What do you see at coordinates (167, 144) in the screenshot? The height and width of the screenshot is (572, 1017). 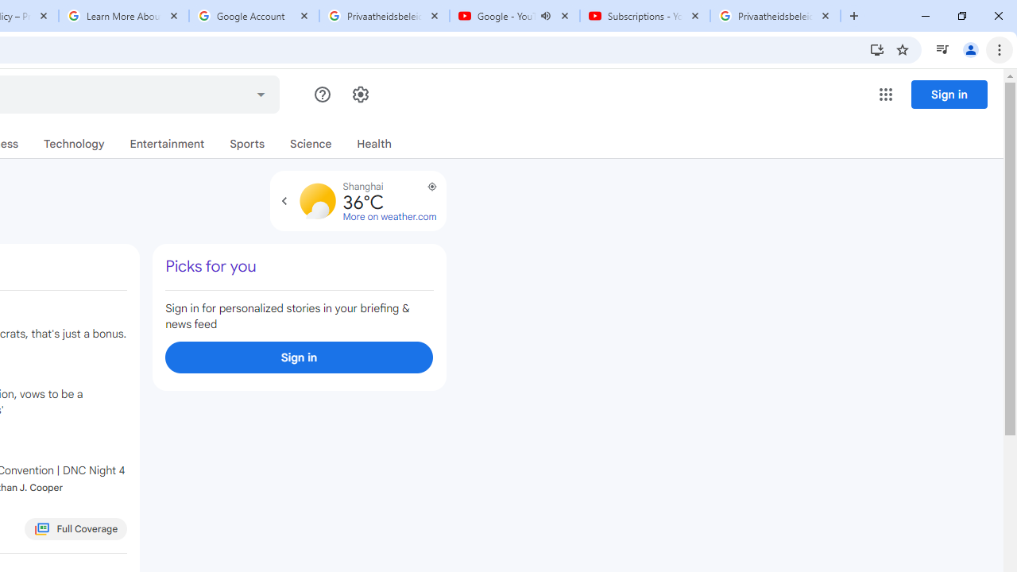 I see `Entertainment` at bounding box center [167, 144].